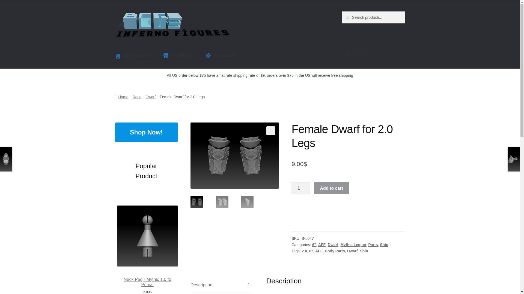 The width and height of the screenshot is (524, 294). Describe the element at coordinates (353, 245) in the screenshot. I see `Mythic Legion` at that location.